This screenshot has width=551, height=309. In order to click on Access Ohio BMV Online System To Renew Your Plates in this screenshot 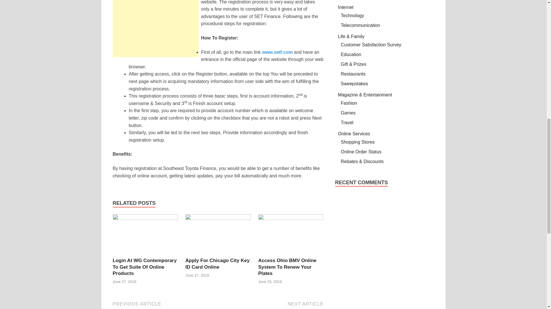, I will do `click(145, 218)`.